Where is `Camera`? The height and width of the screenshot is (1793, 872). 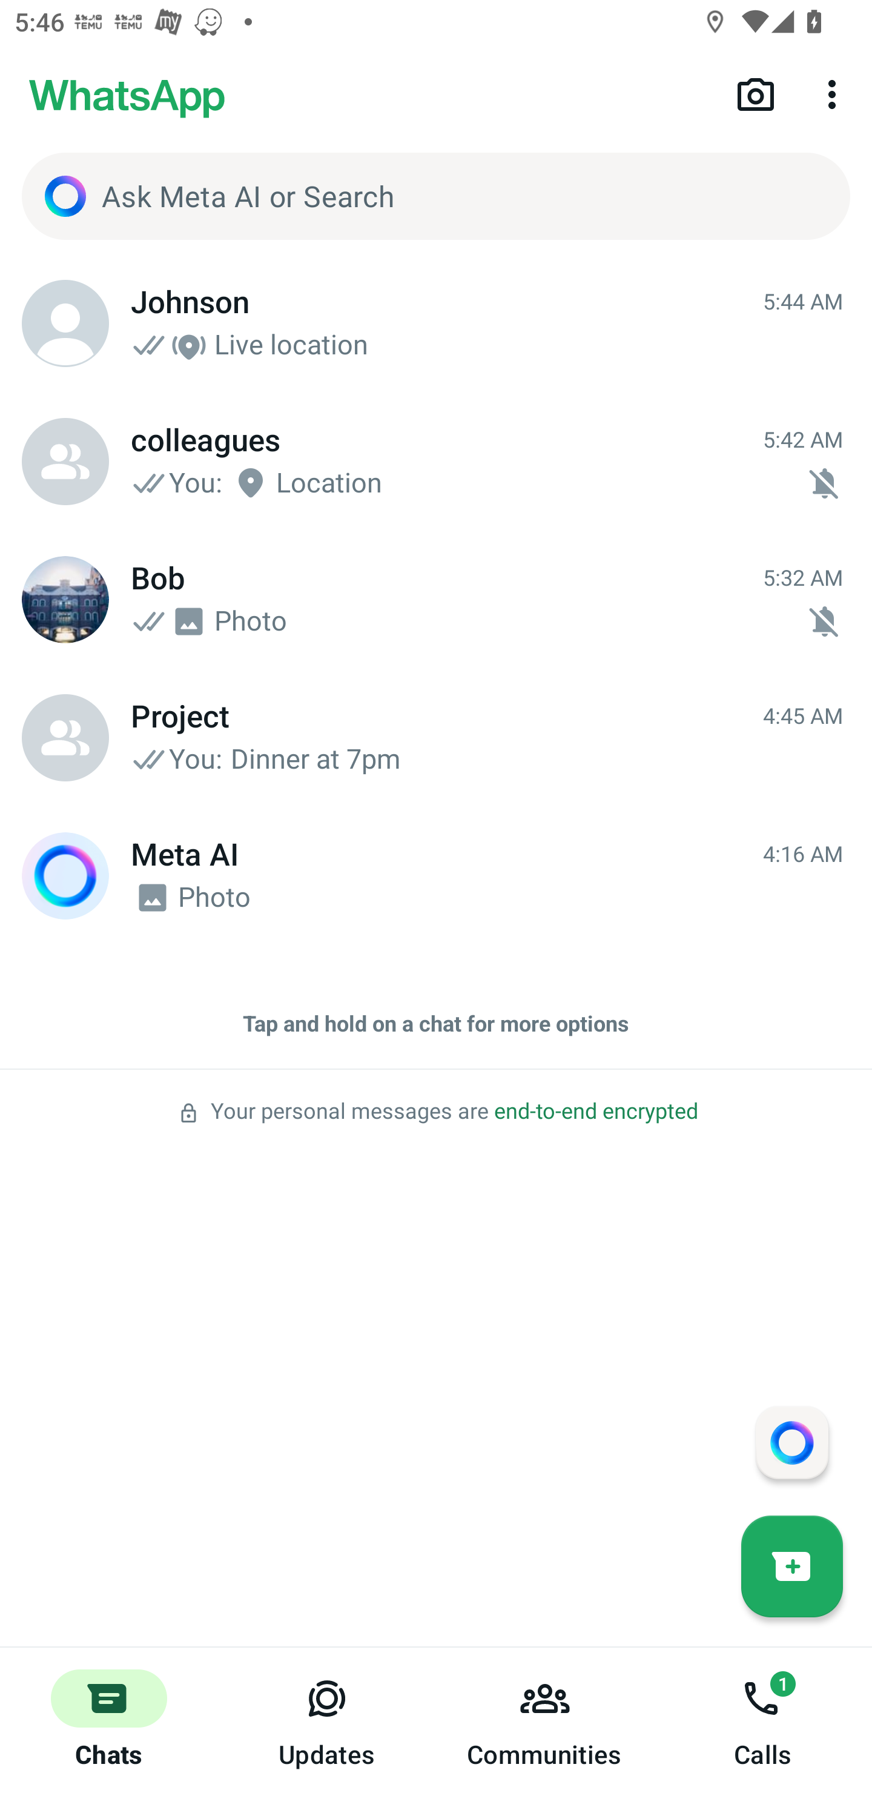
Camera is located at coordinates (756, 93).